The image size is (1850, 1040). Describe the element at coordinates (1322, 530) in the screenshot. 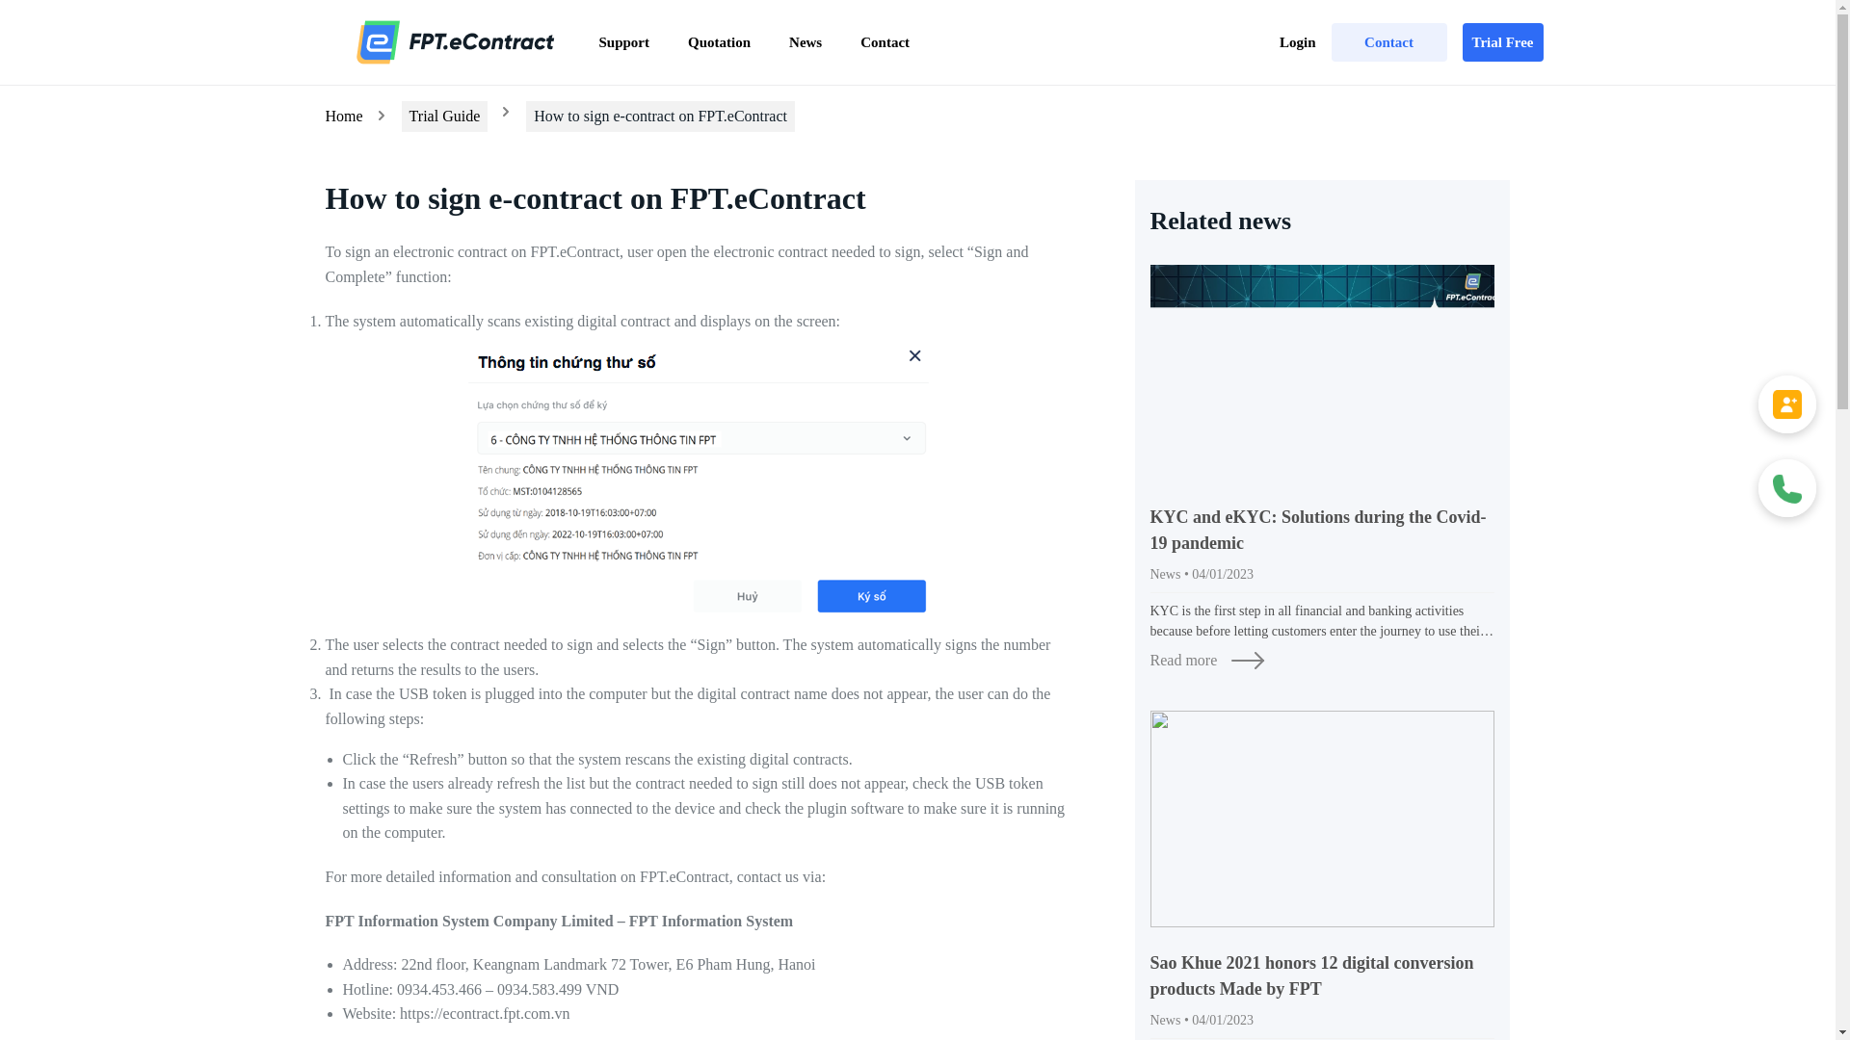

I see `KYC and eKYC: Solutions during the Covid-19 pandemic` at that location.